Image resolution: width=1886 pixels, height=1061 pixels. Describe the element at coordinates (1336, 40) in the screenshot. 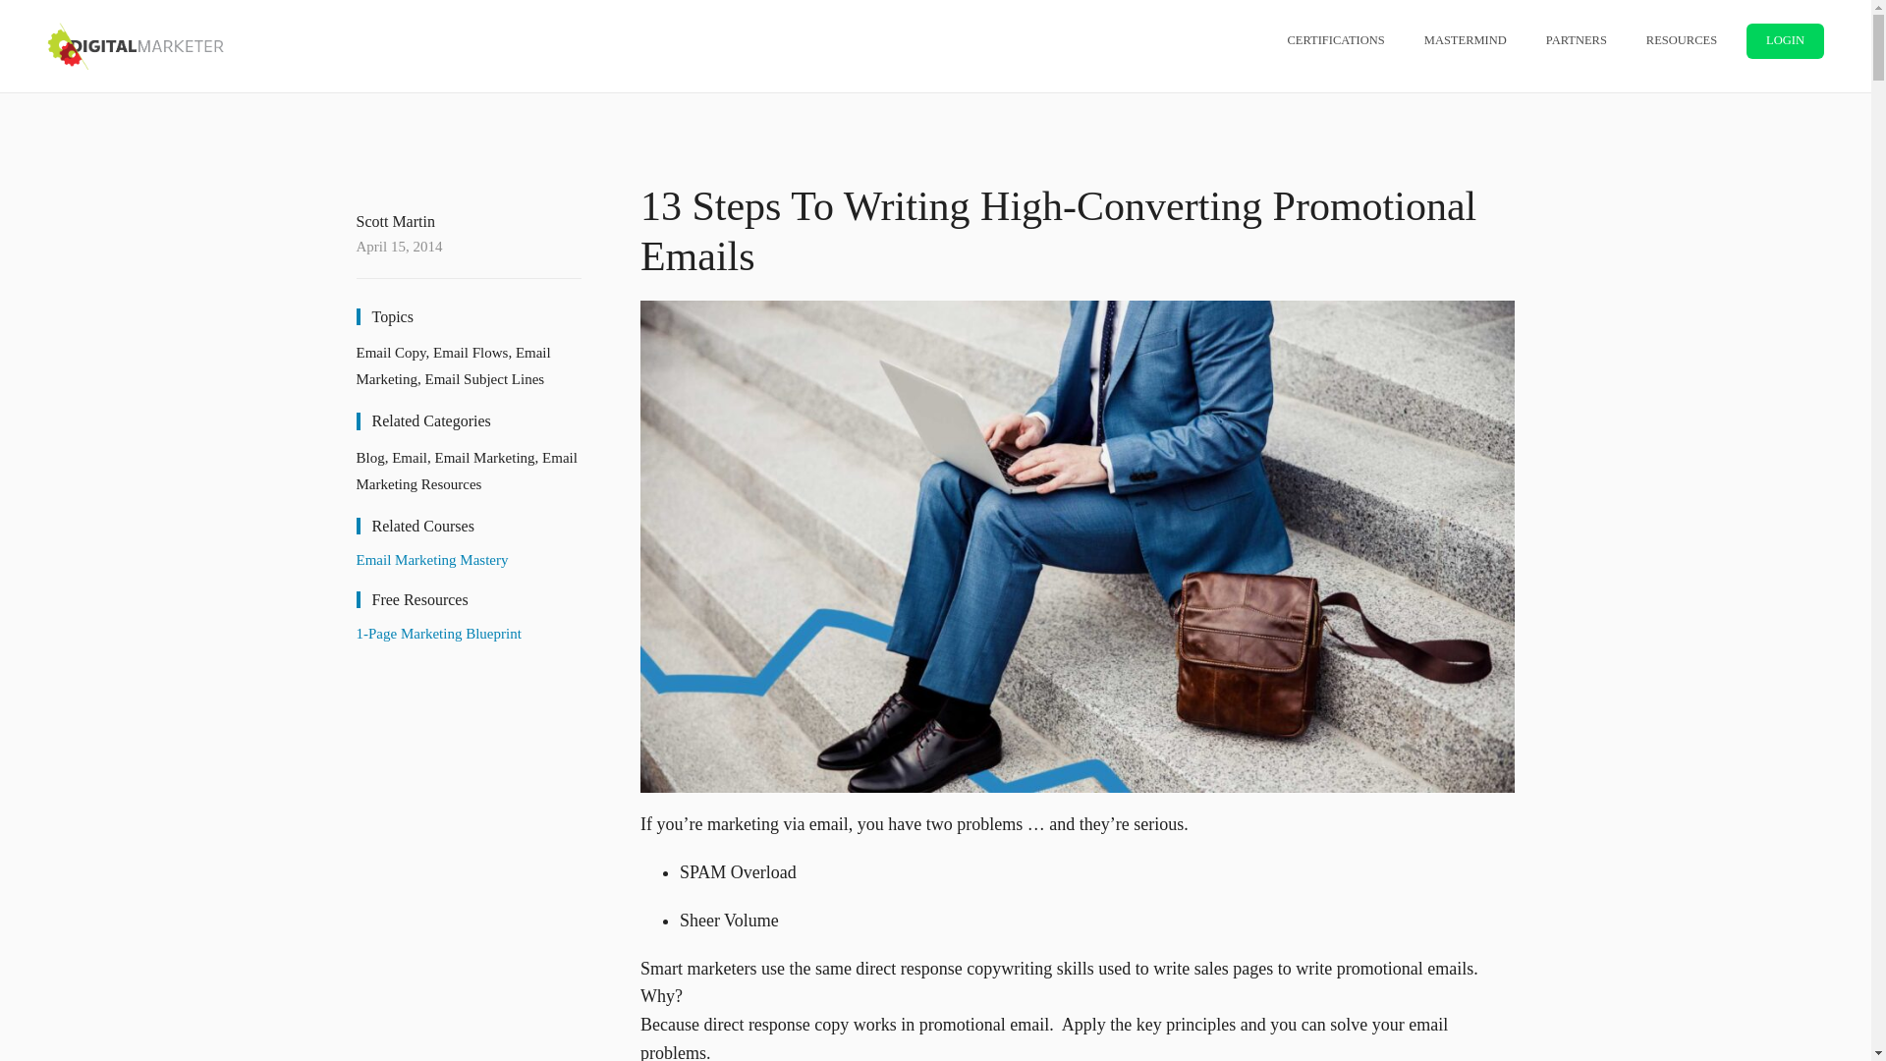

I see `CERTIFICATIONS` at that location.